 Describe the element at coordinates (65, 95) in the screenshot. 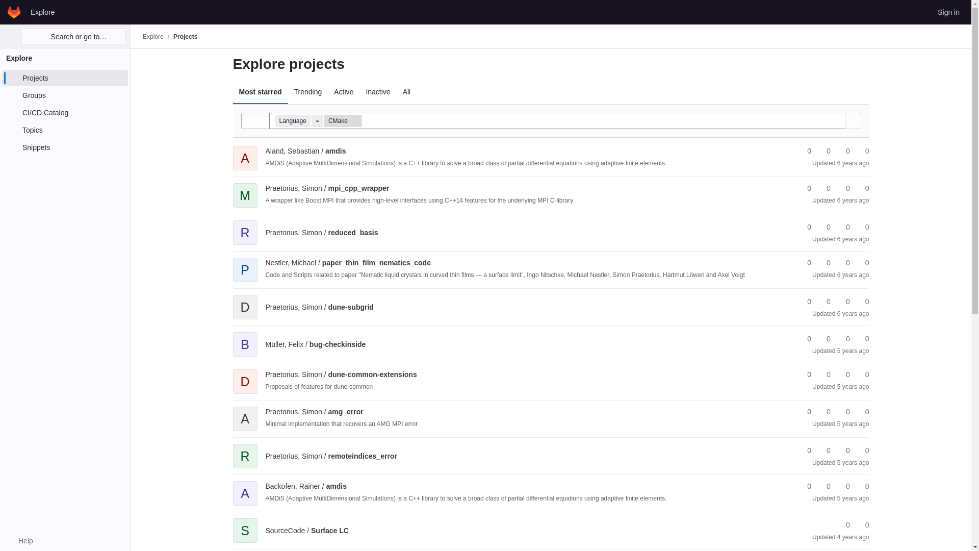

I see `Groups` at that location.